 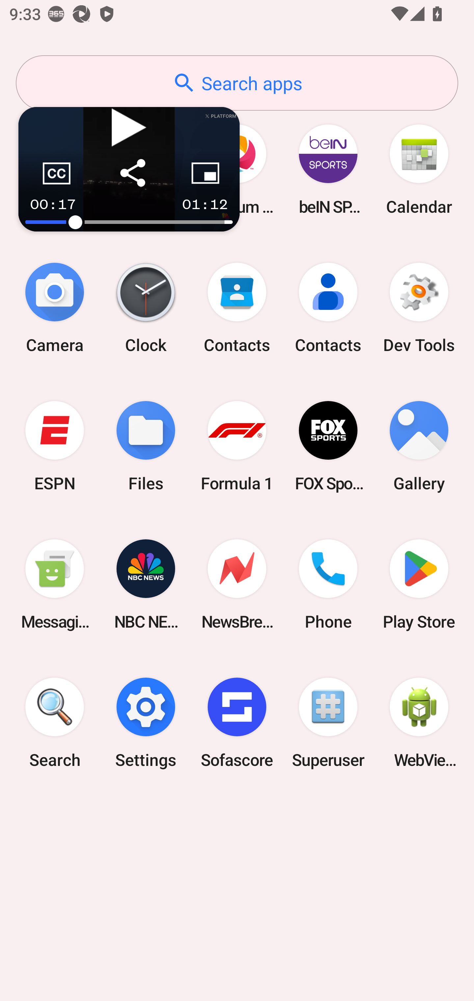 I want to click on NewsBreak, so click(x=237, y=584).